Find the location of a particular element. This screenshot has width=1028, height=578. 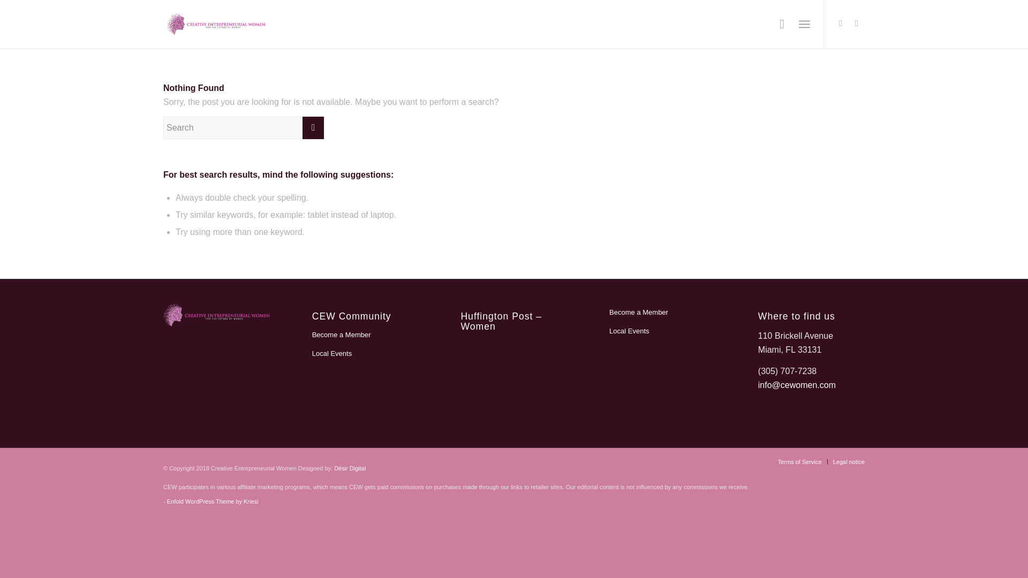

Terms of Service is located at coordinates (800, 462).